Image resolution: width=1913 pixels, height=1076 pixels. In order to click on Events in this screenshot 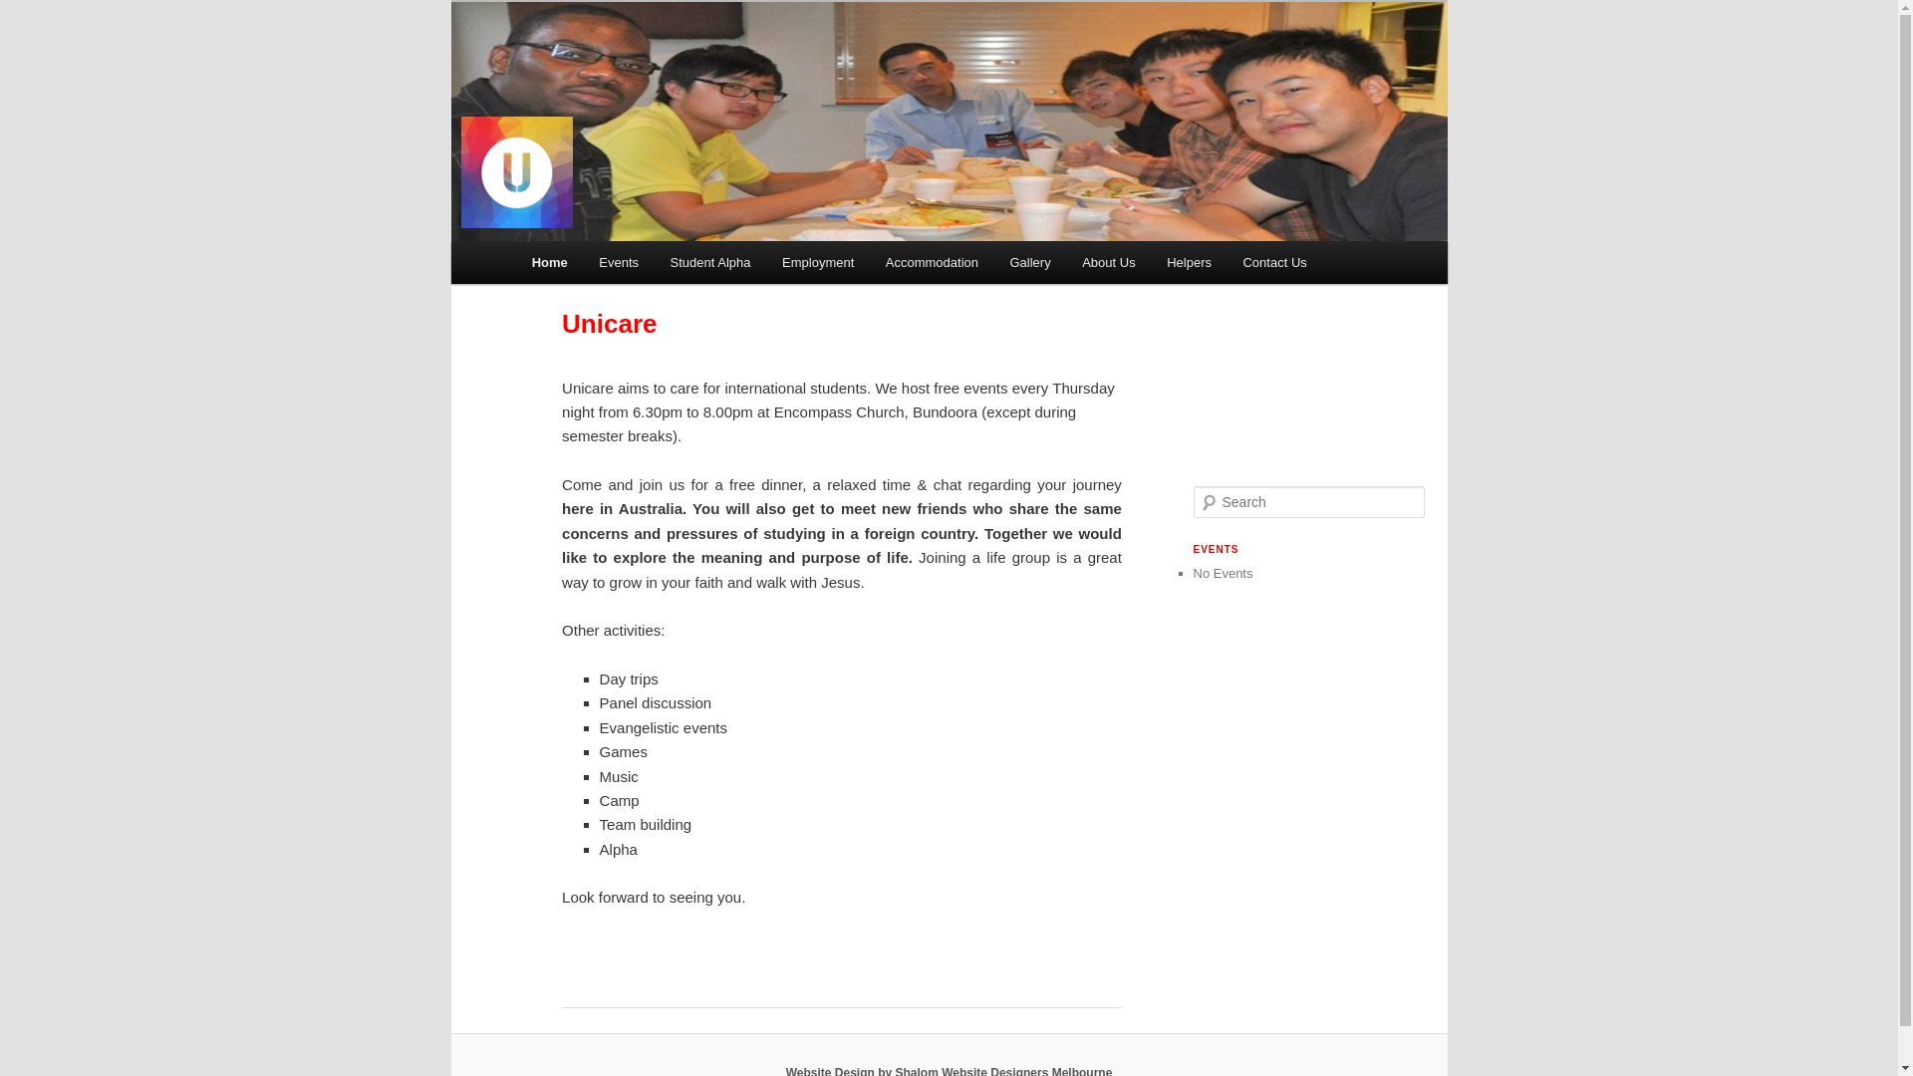, I will do `click(620, 263)`.